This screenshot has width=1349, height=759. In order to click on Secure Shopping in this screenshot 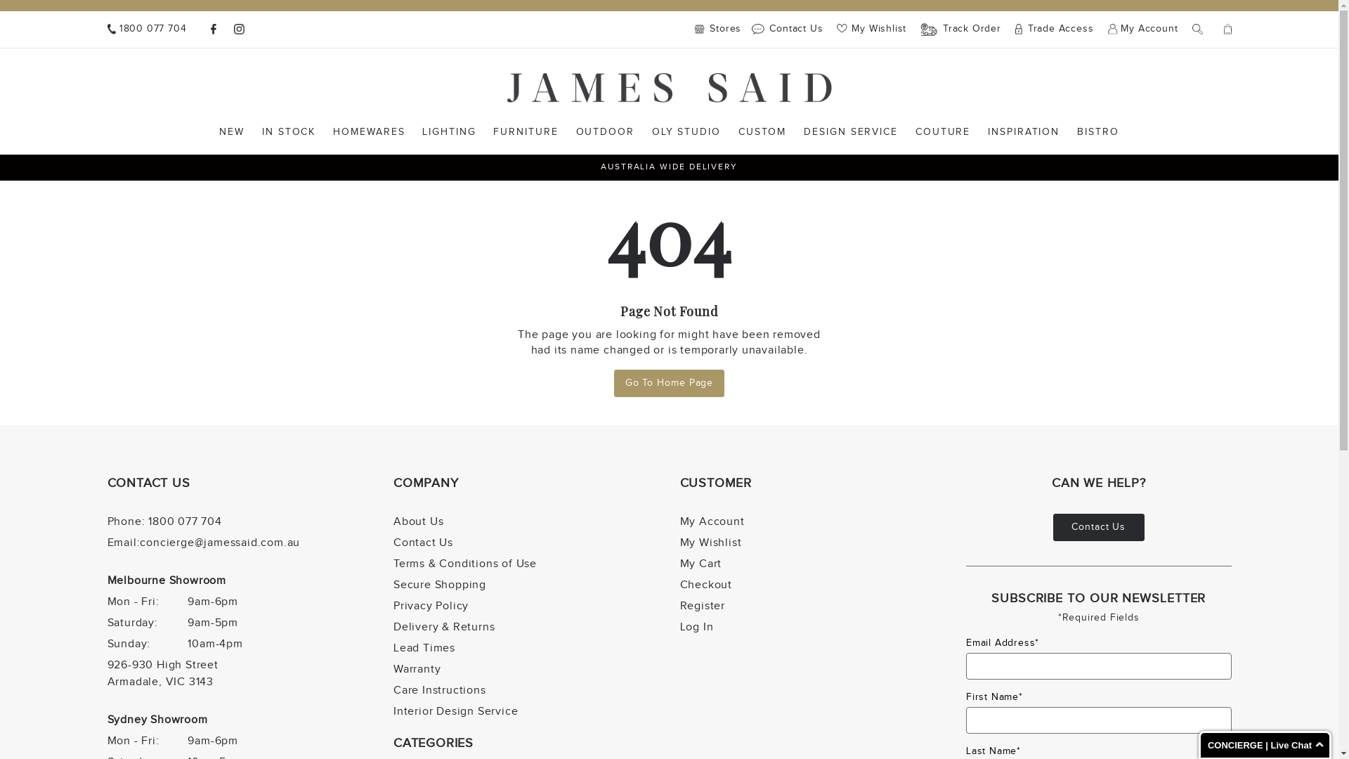, I will do `click(440, 585)`.